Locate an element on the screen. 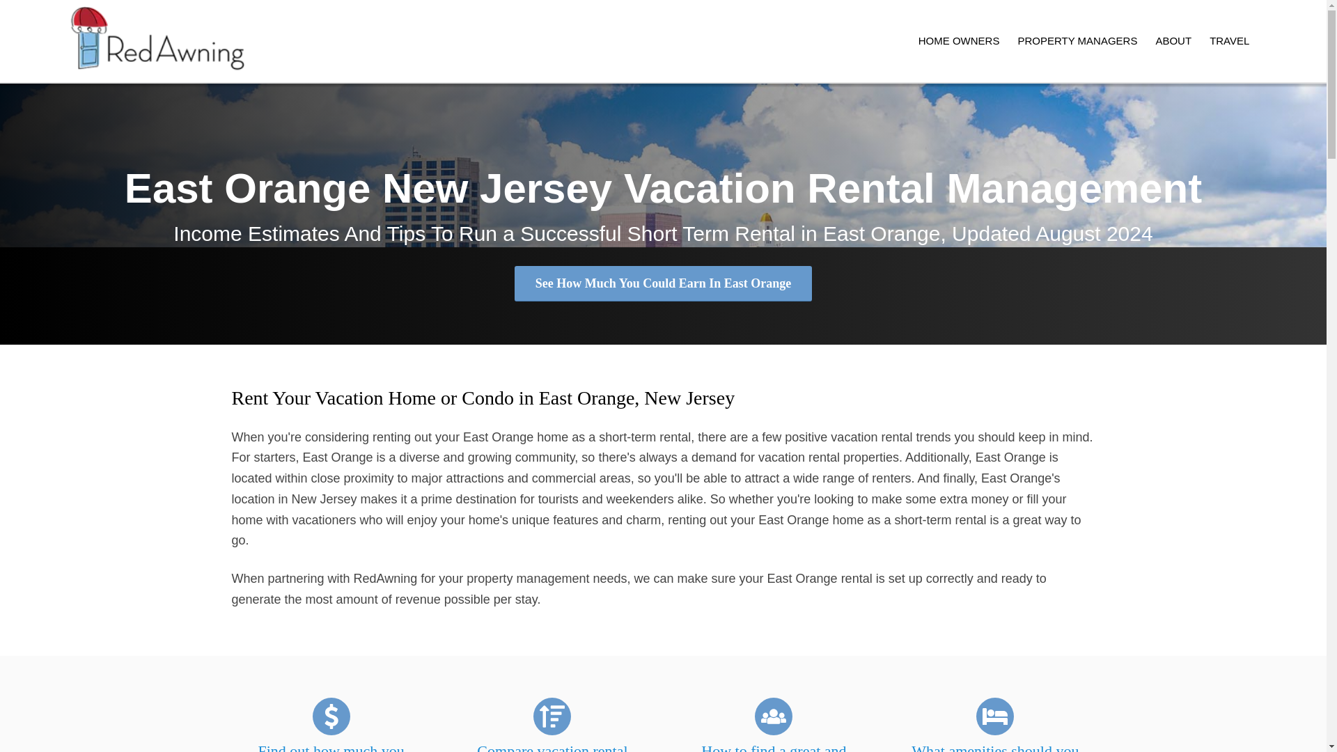  PROPERTY MANAGERS is located at coordinates (1077, 40).